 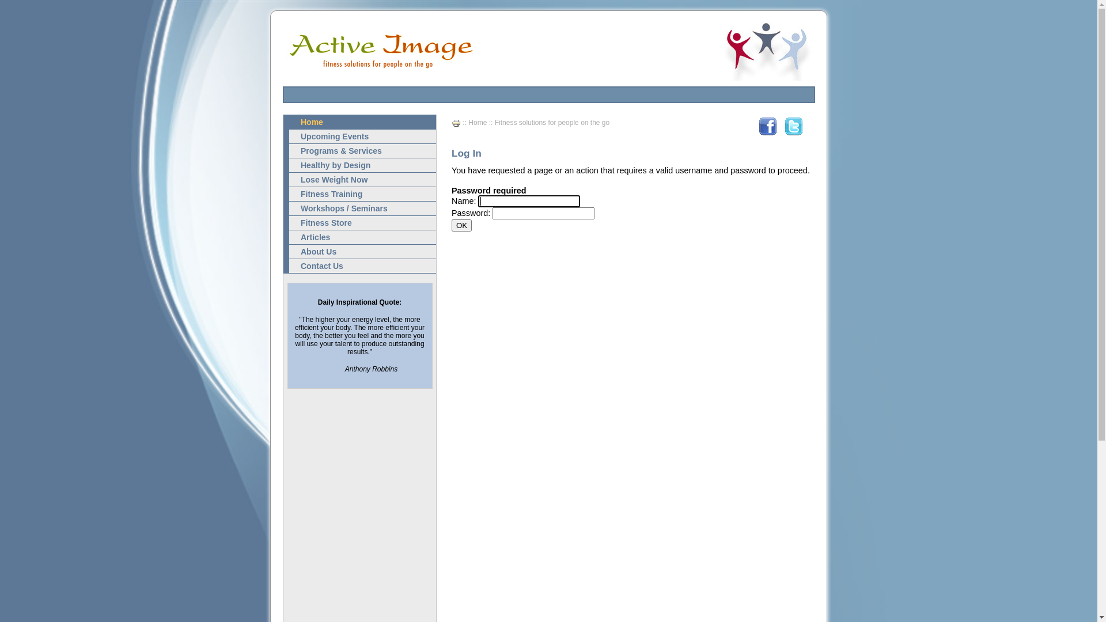 I want to click on Fitness Store, so click(x=359, y=223).